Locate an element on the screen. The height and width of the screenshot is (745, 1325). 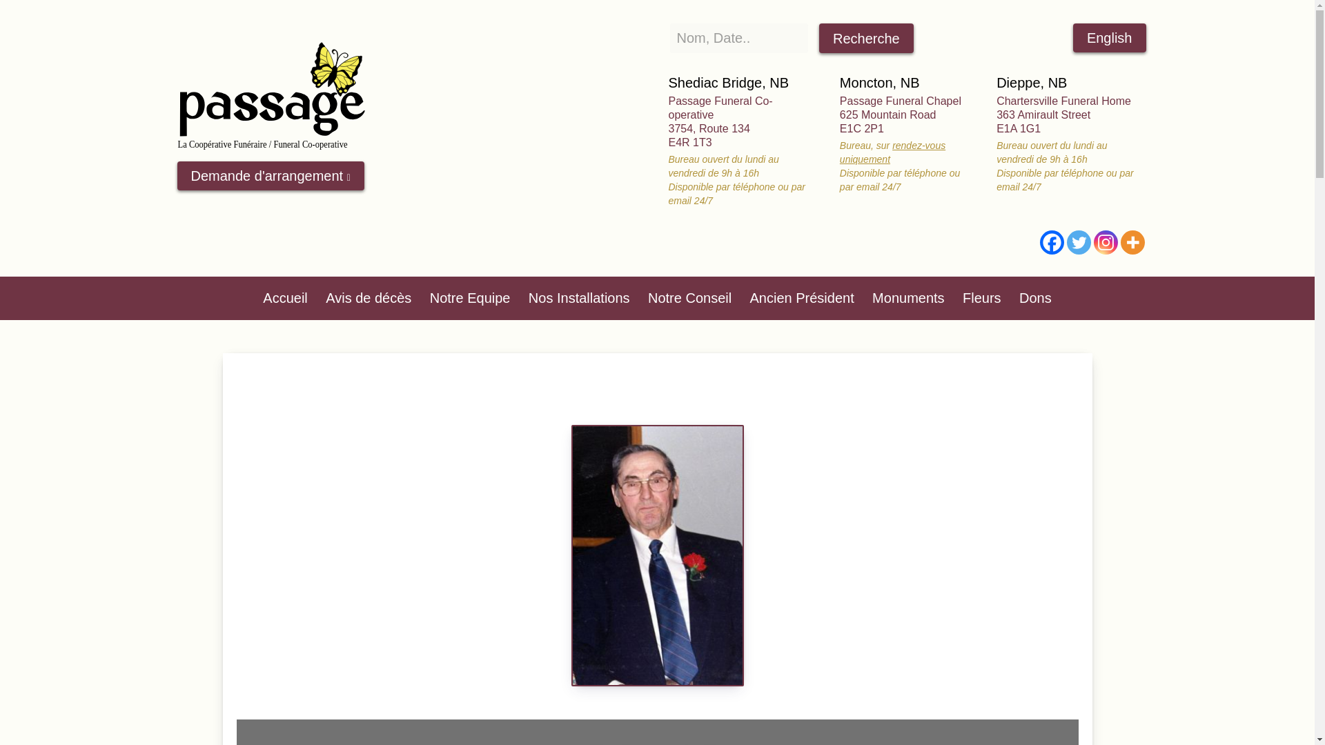
Facebook is located at coordinates (1051, 242).